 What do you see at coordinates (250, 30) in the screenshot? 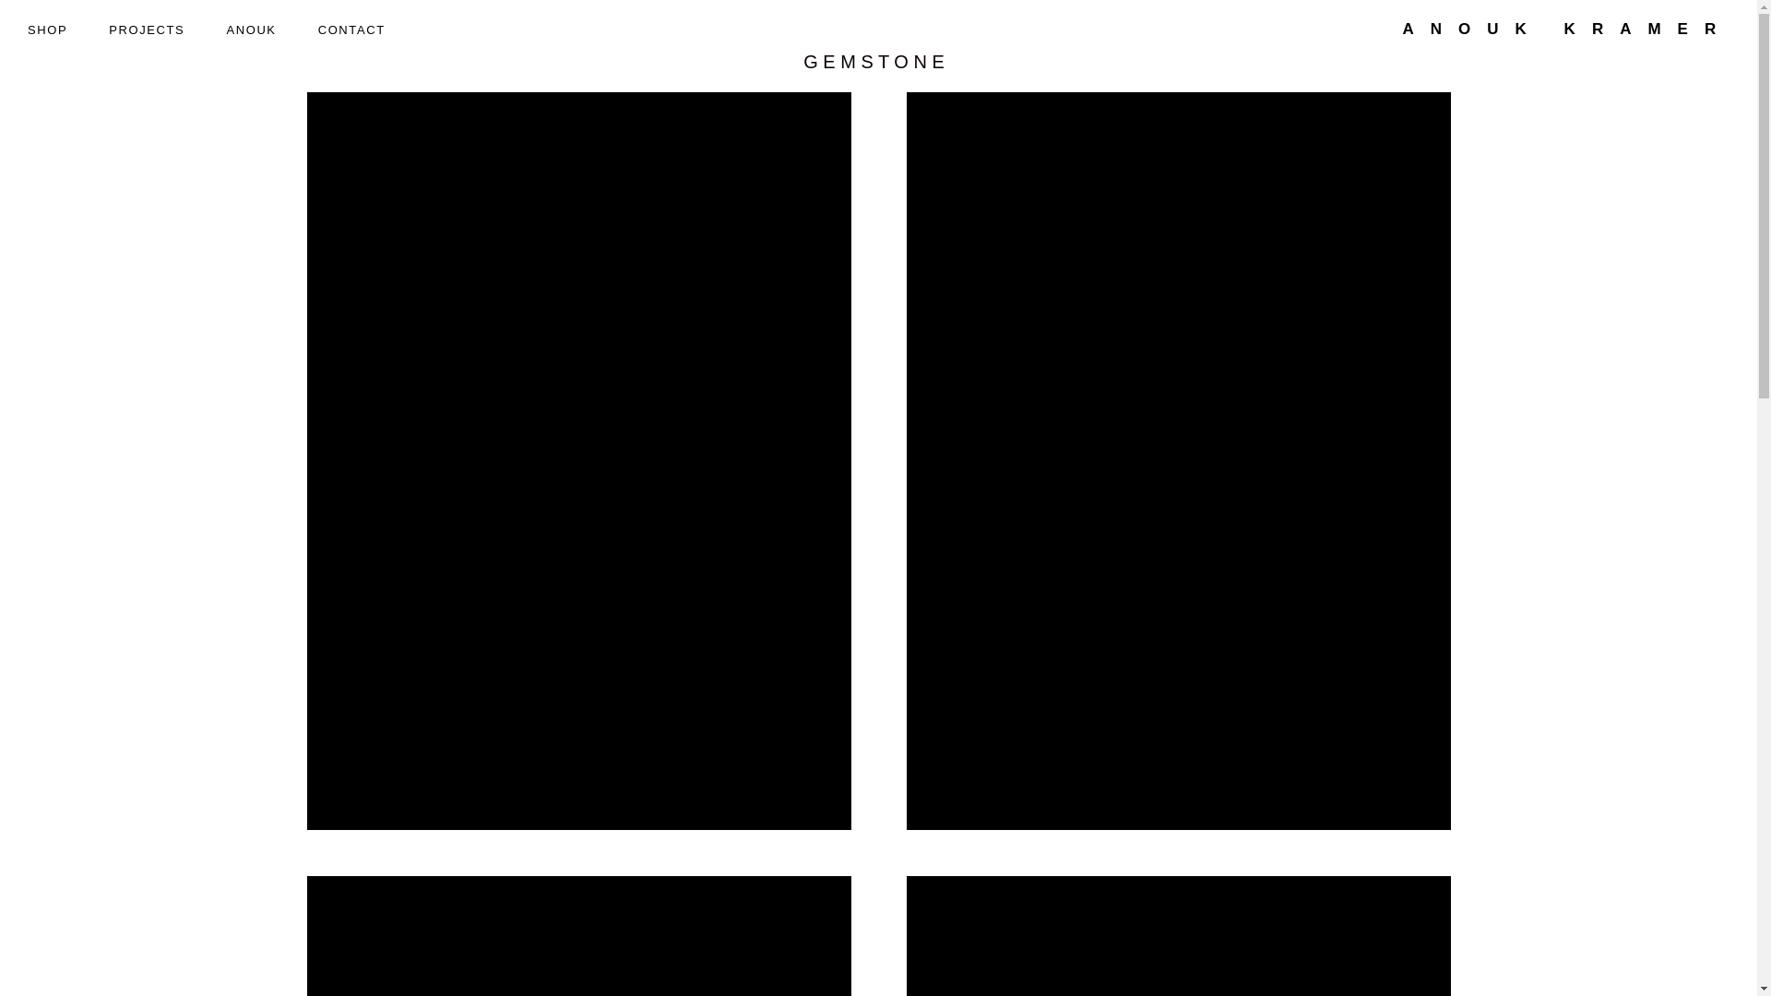
I see `ANOUK` at bounding box center [250, 30].